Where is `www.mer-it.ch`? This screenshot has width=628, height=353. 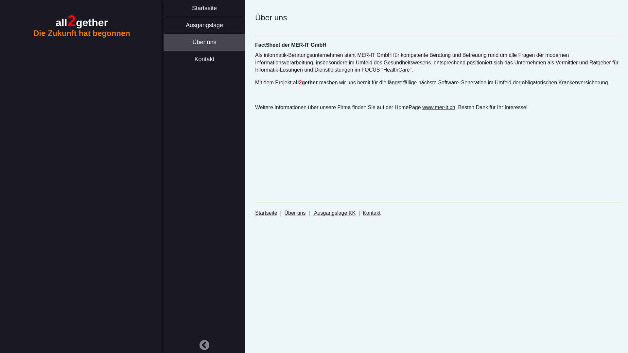 www.mer-it.ch is located at coordinates (439, 107).